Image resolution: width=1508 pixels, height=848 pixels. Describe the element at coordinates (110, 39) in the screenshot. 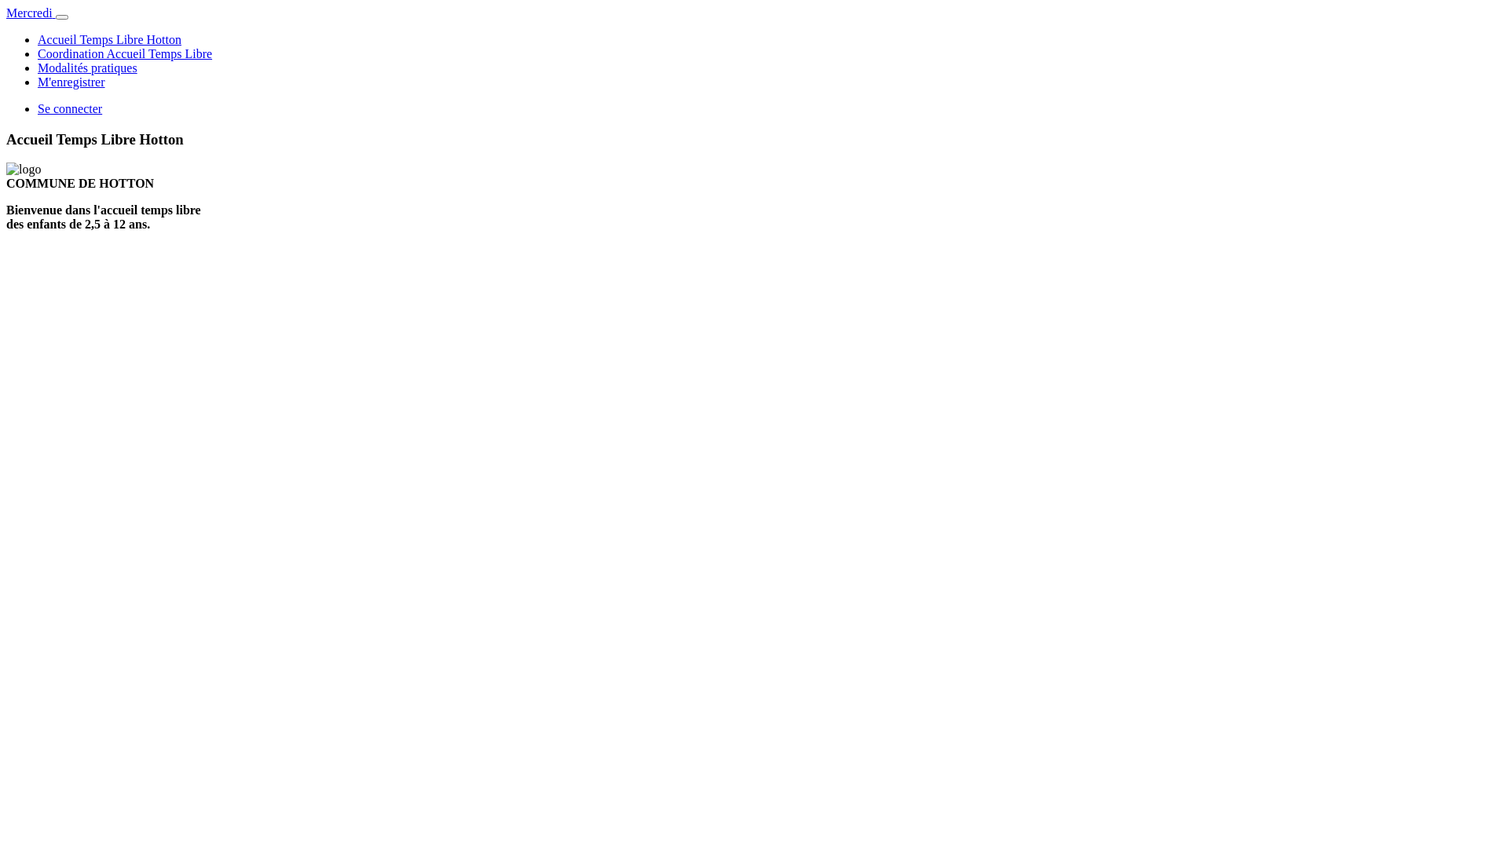

I see `Accueil Temps Libre Hotton` at that location.